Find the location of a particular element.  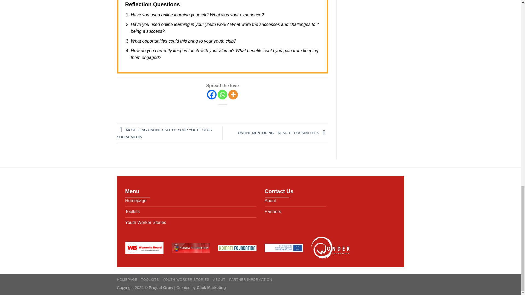

Toolkits is located at coordinates (191, 212).